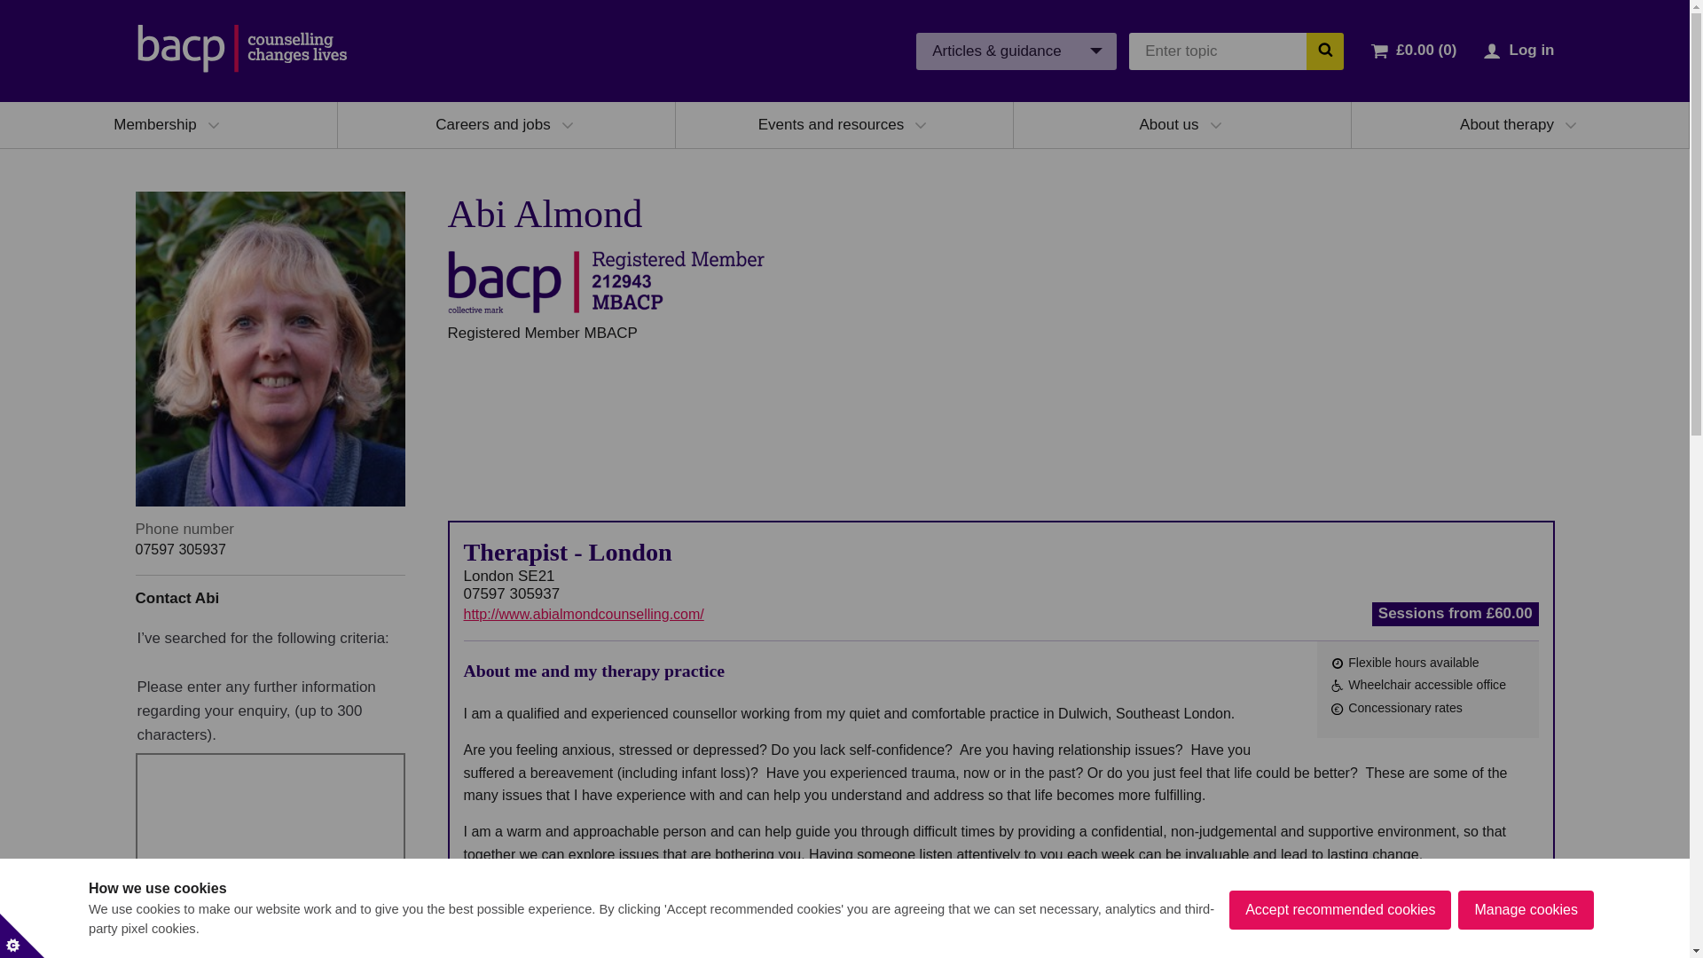  What do you see at coordinates (1531, 50) in the screenshot?
I see `Log in` at bounding box center [1531, 50].